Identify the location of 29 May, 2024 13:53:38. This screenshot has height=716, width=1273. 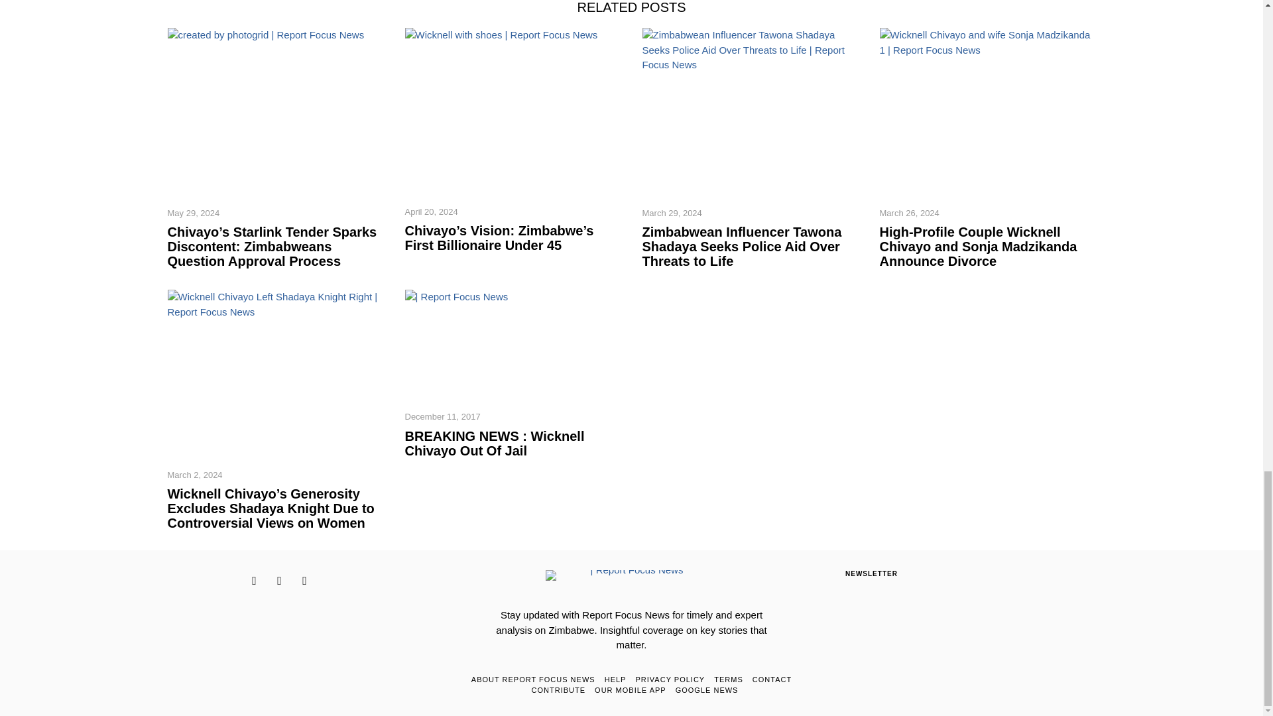
(192, 213).